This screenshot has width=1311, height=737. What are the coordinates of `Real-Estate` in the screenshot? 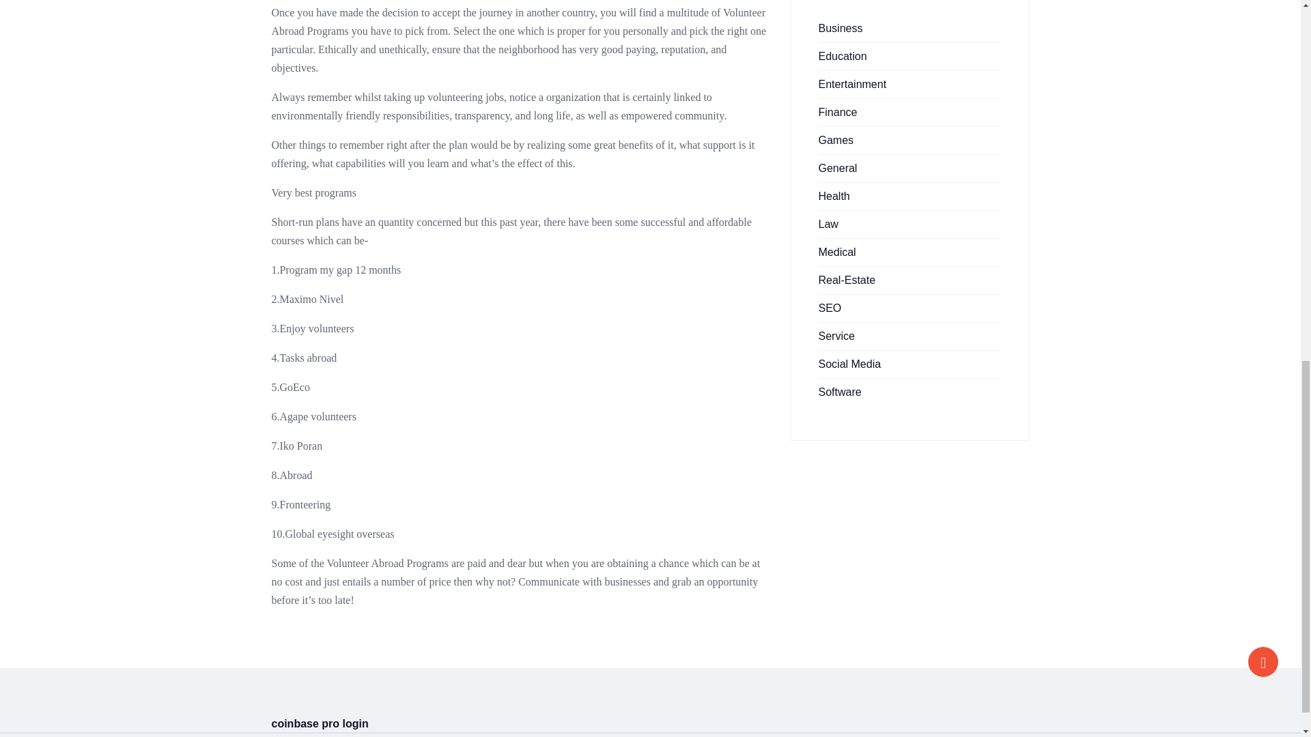 It's located at (847, 280).